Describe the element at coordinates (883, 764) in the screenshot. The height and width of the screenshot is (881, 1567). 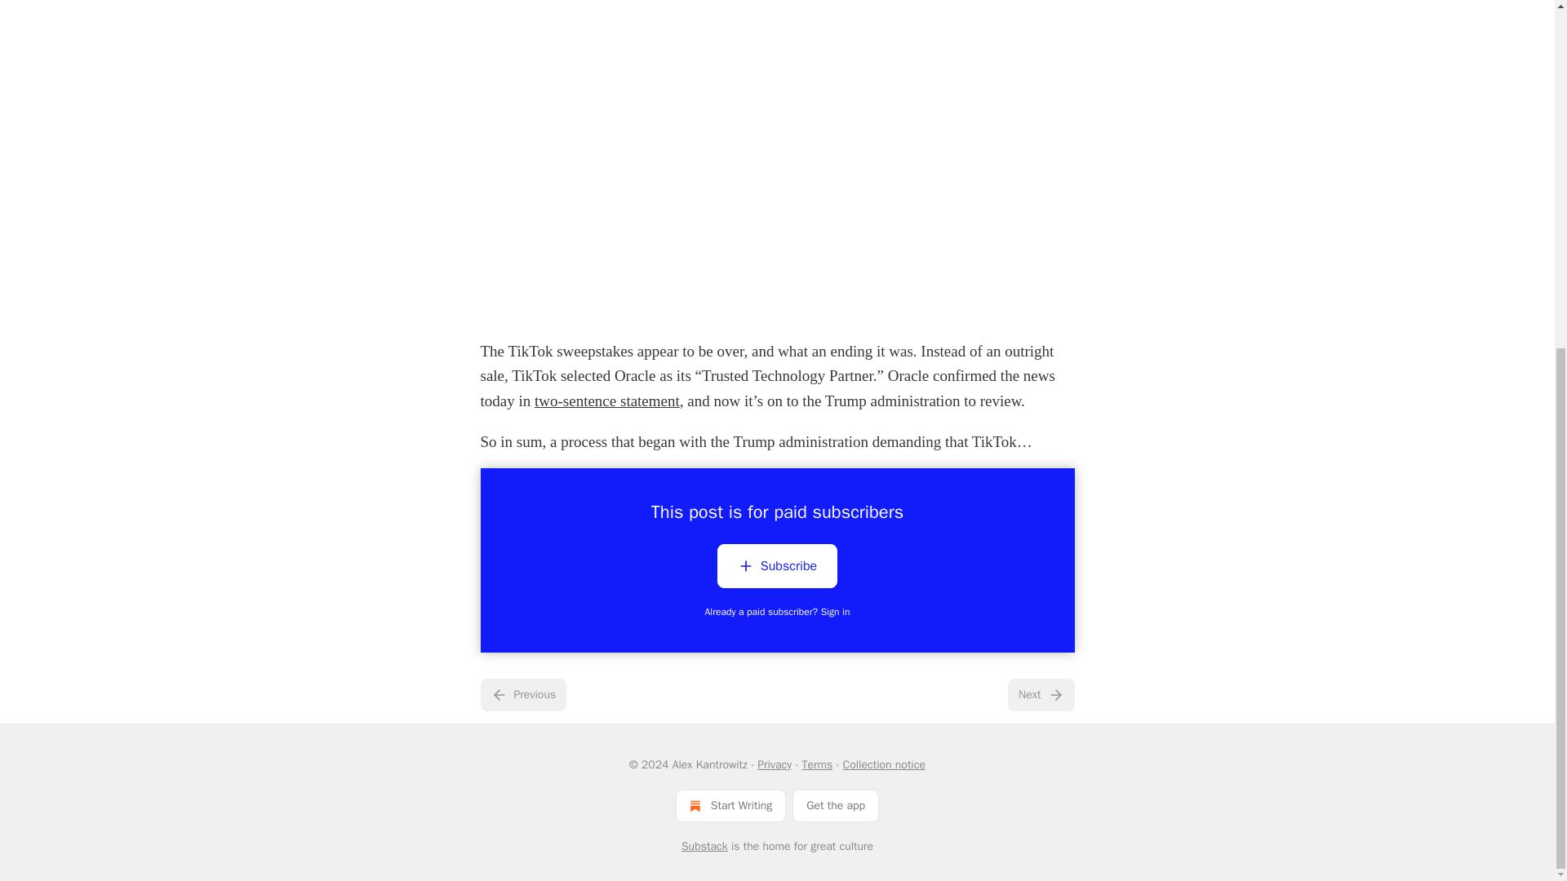
I see `Collection notice` at that location.